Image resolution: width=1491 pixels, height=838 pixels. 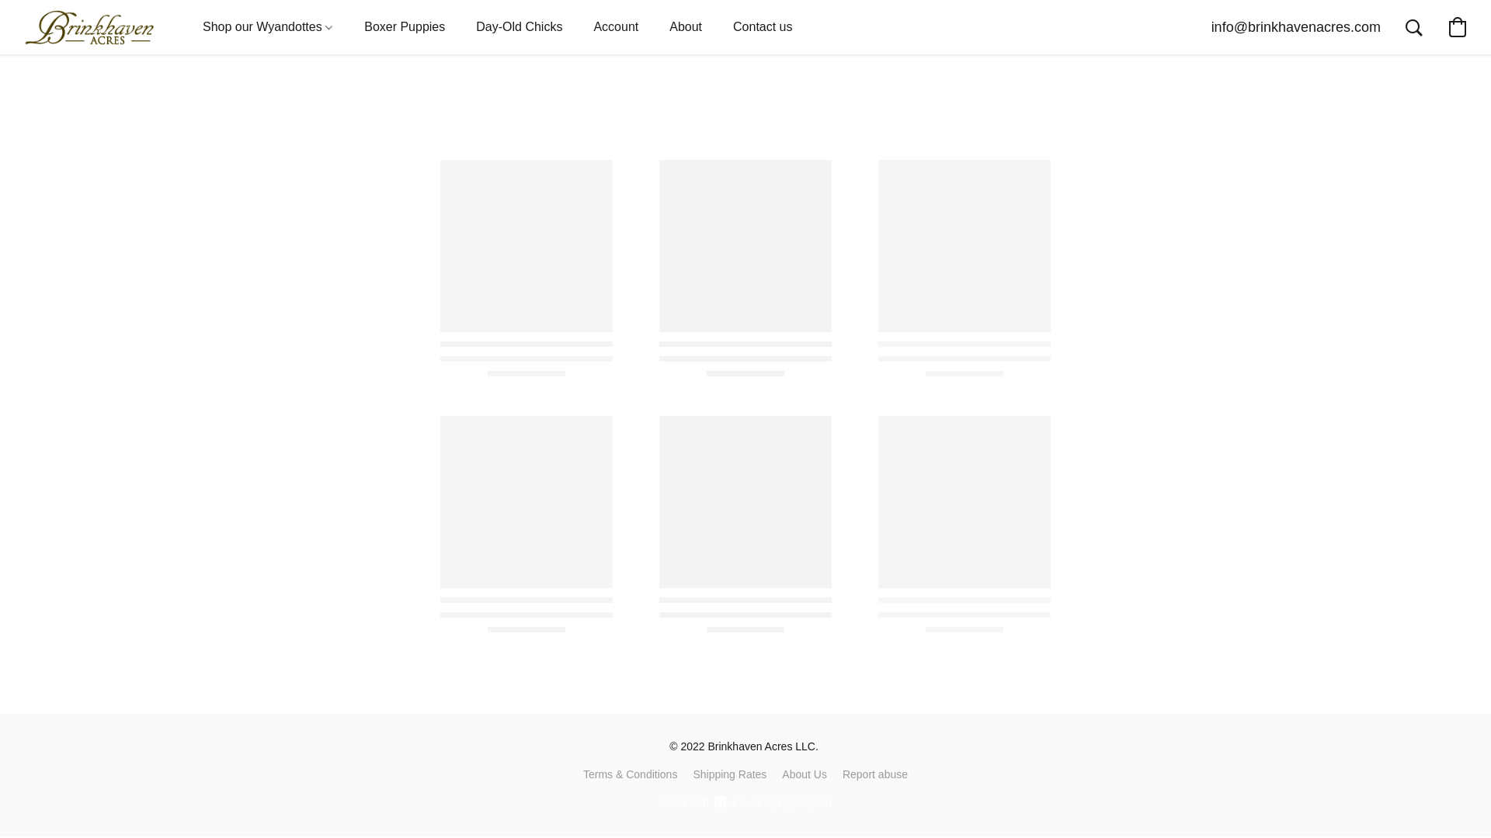 I want to click on Boxer Puppies, so click(x=405, y=27).